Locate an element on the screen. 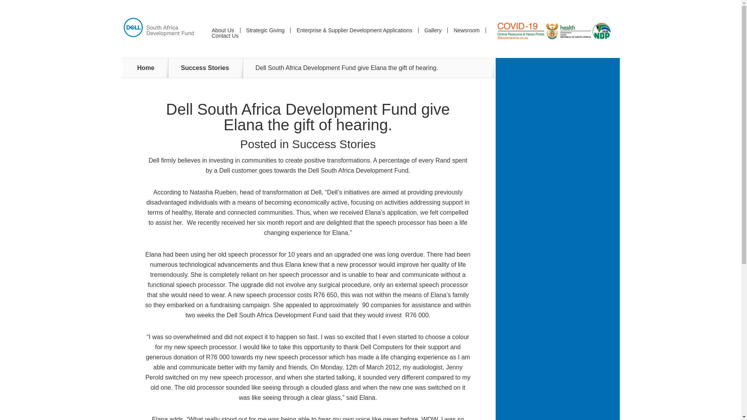 The width and height of the screenshot is (747, 420). About Us is located at coordinates (223, 30).